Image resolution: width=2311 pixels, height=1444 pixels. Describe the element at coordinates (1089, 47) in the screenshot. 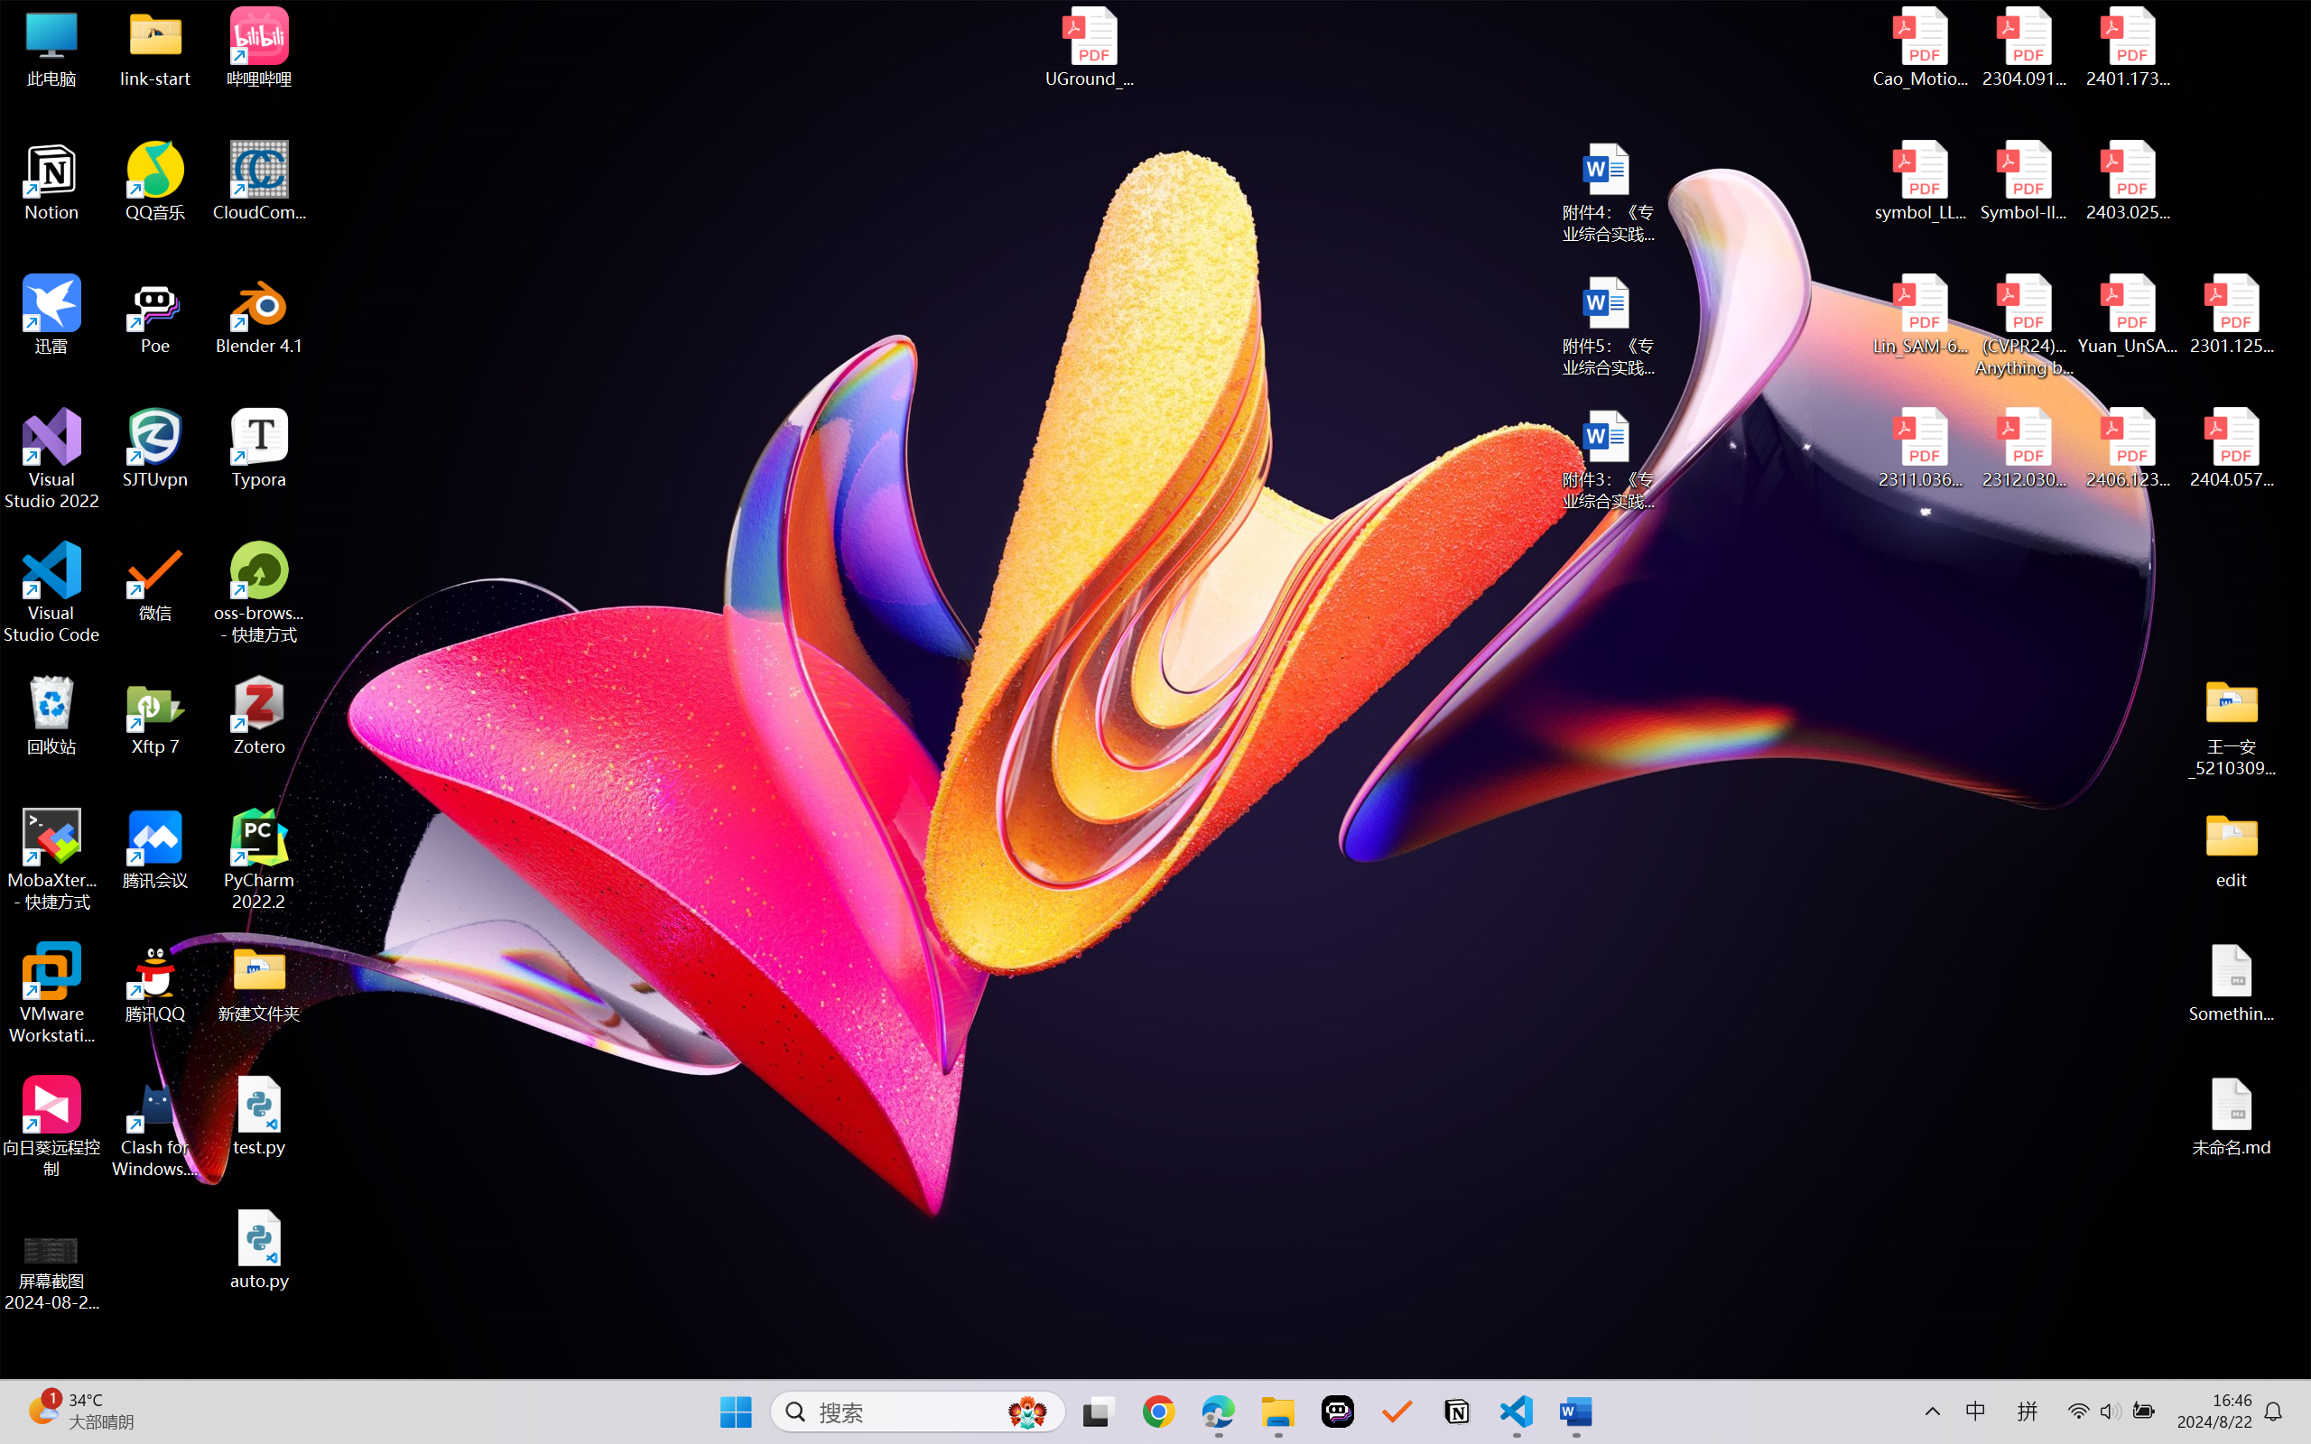

I see `UGround_paper.pdf` at that location.